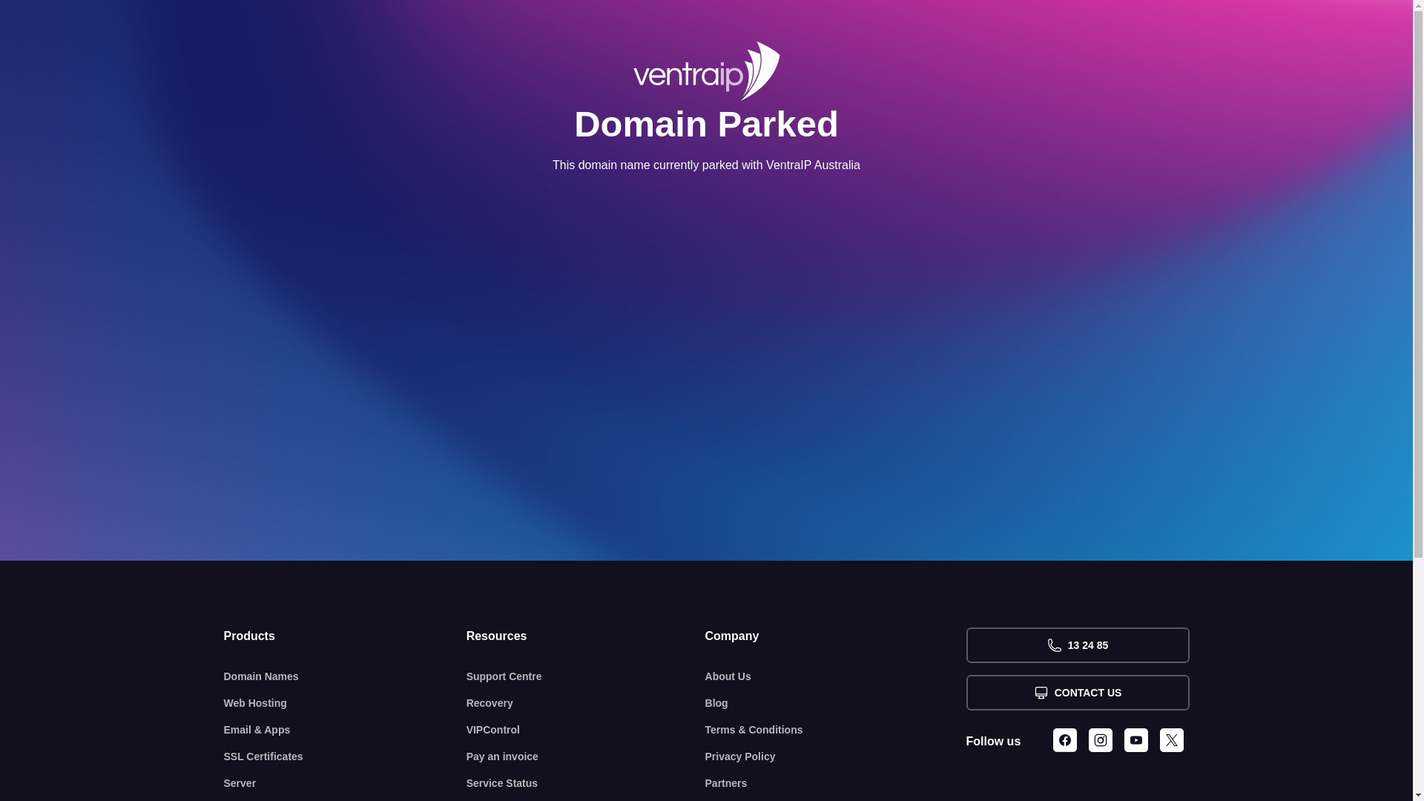 This screenshot has height=801, width=1424. What do you see at coordinates (586, 783) in the screenshot?
I see `Service Status` at bounding box center [586, 783].